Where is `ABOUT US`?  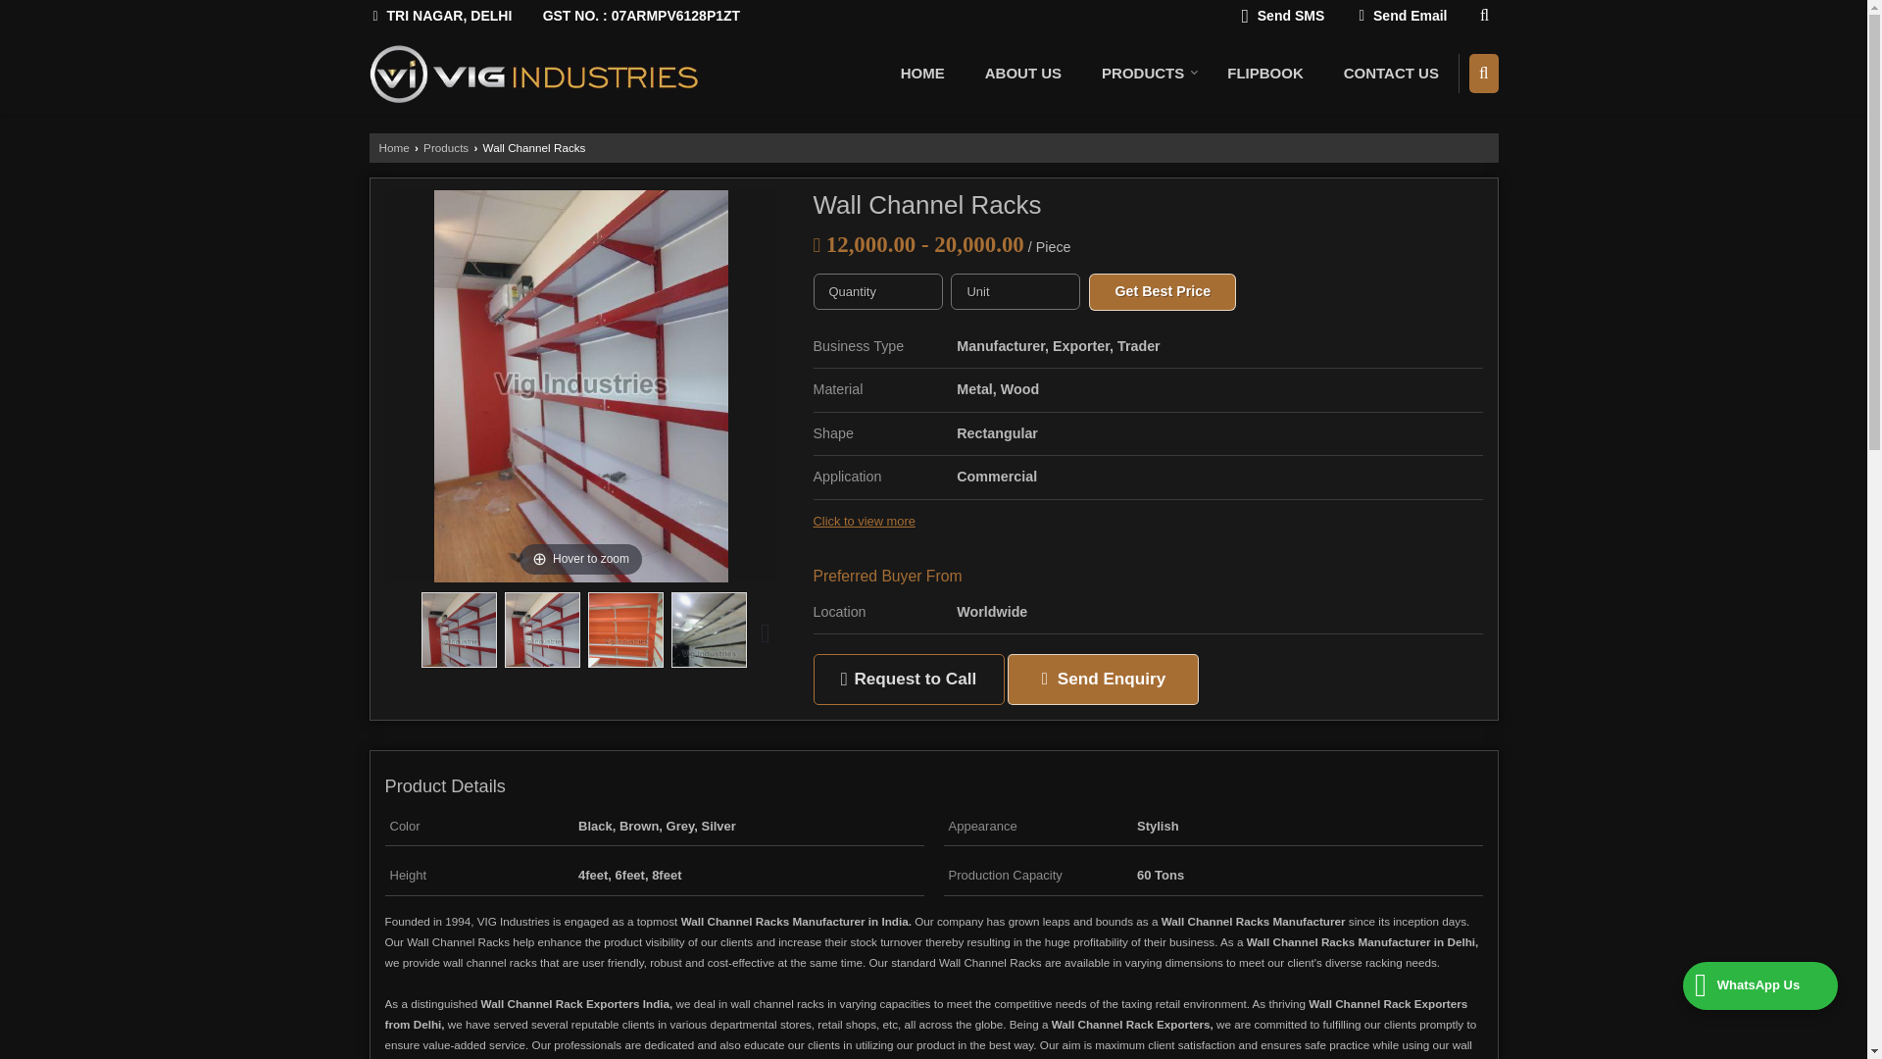 ABOUT US is located at coordinates (1022, 74).